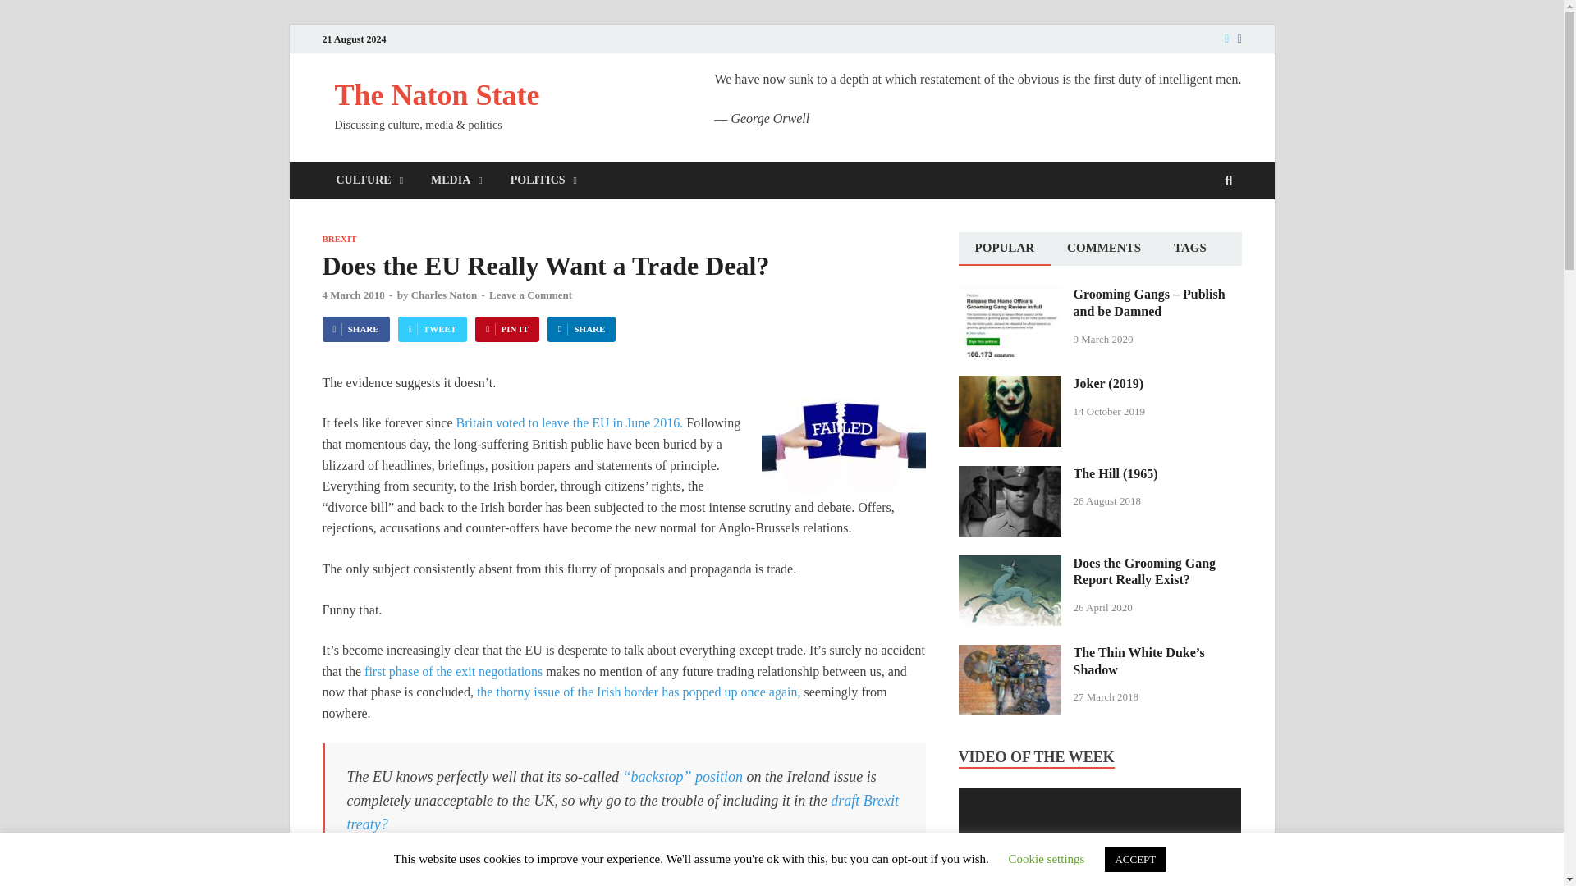 This screenshot has width=1576, height=886. I want to click on TWEET, so click(433, 328).